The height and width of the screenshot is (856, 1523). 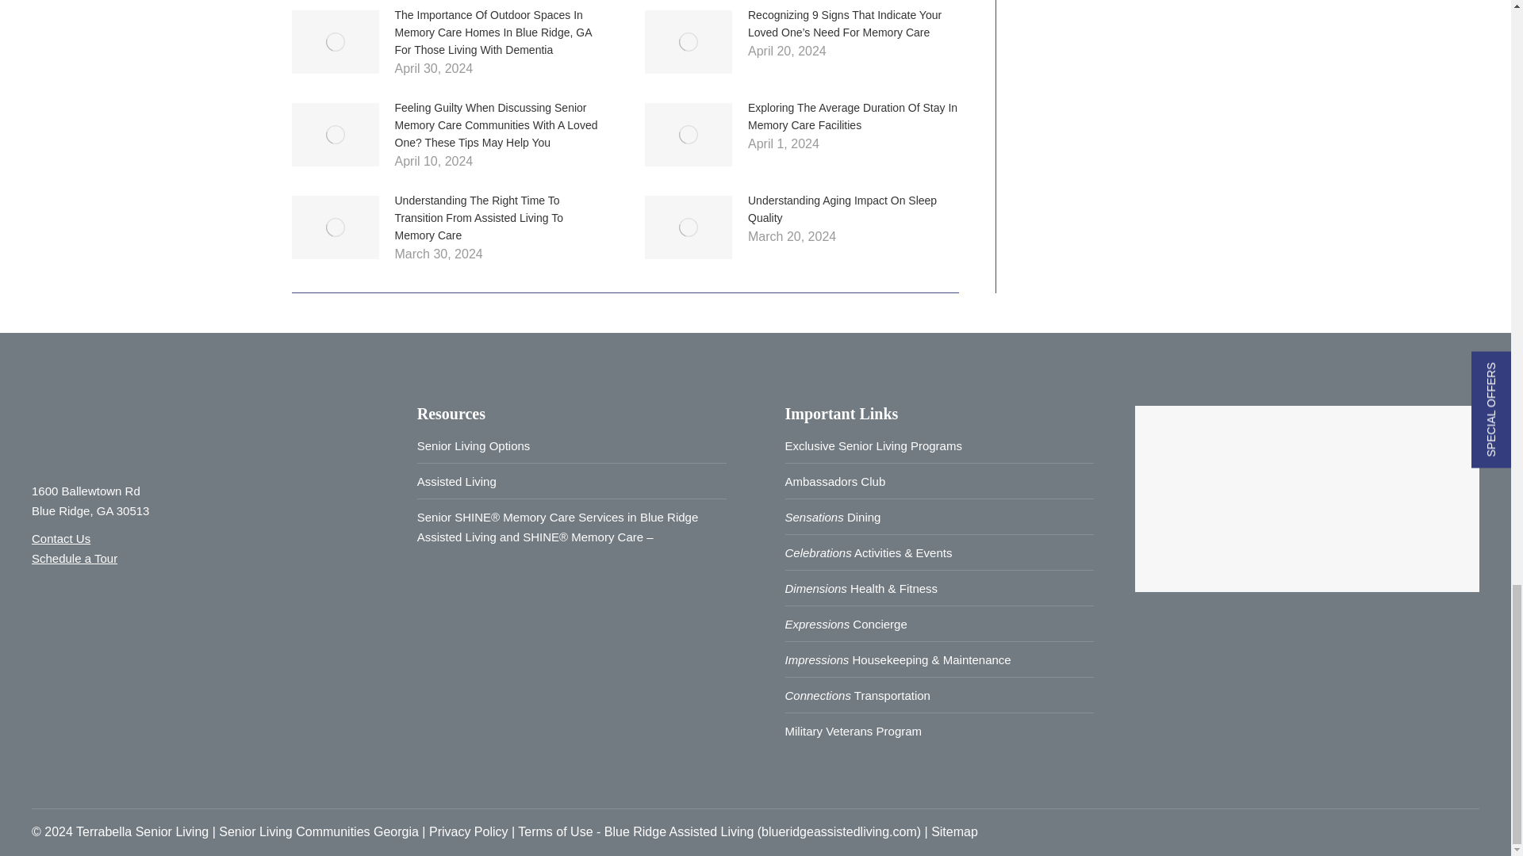 I want to click on terabelafooter-logo, so click(x=130, y=430).